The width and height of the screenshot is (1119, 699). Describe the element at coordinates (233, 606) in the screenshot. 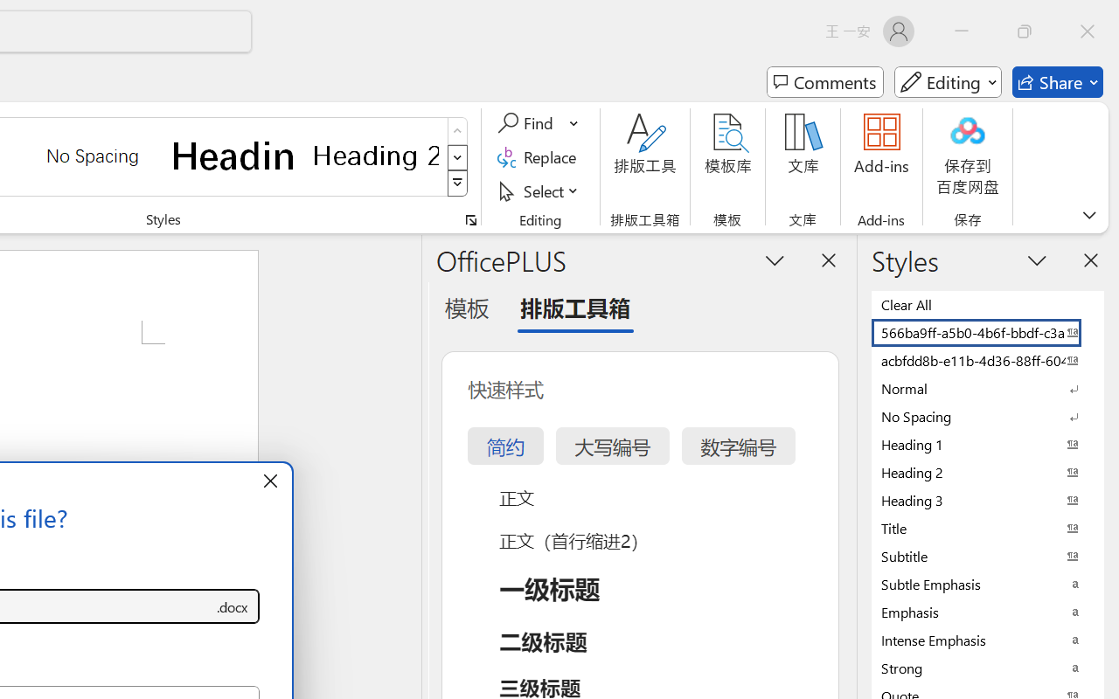

I see `Save as type` at that location.